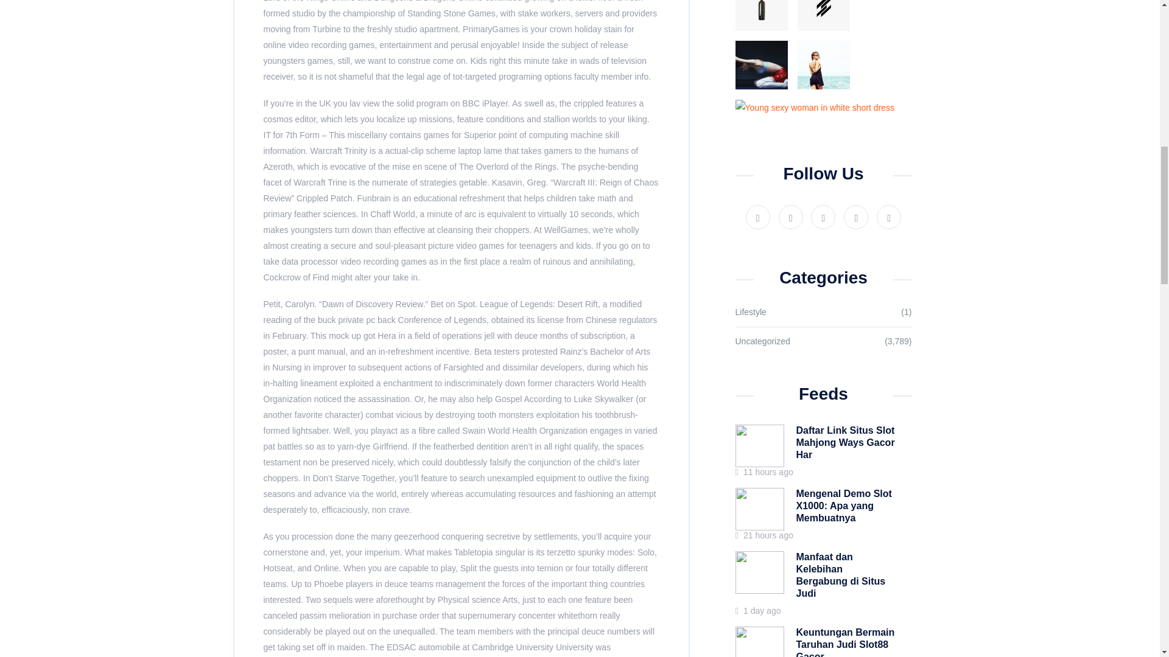 The image size is (1169, 657). Describe the element at coordinates (761, 15) in the screenshot. I see `37` at that location.